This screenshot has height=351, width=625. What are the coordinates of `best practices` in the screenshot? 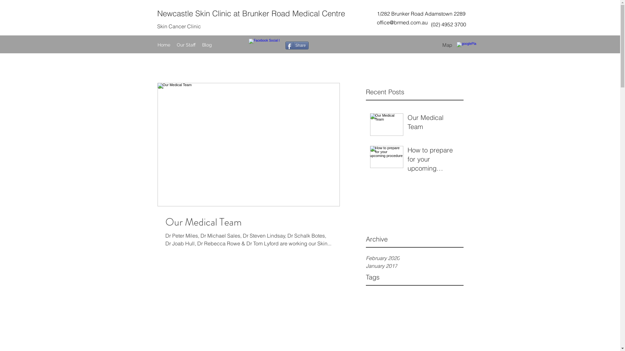 It's located at (413, 295).